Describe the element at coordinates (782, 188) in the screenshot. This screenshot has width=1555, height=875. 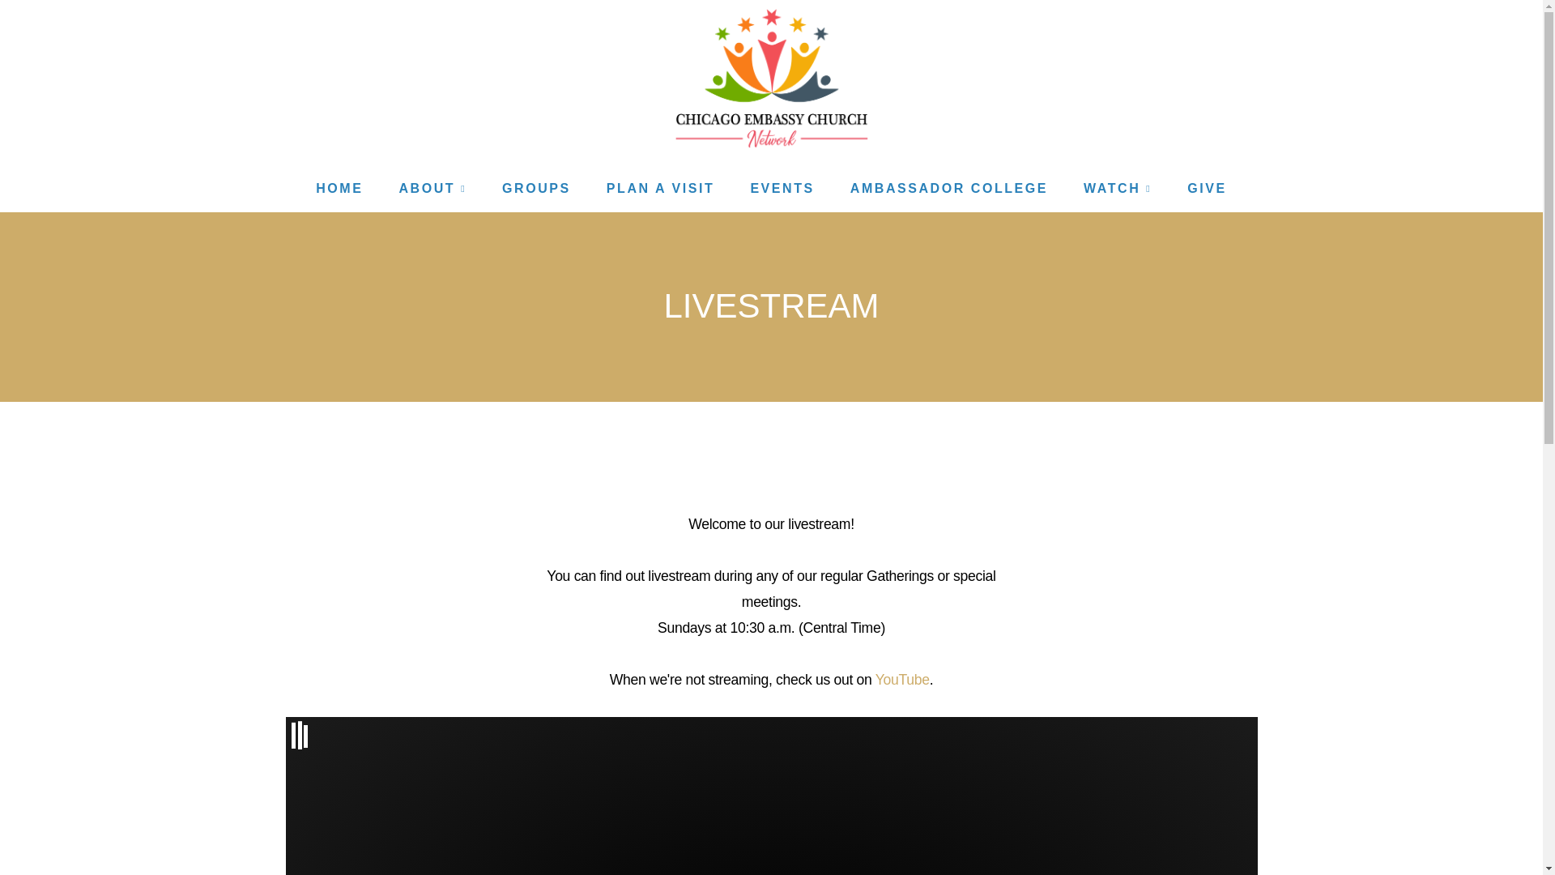
I see `EVENTS` at that location.